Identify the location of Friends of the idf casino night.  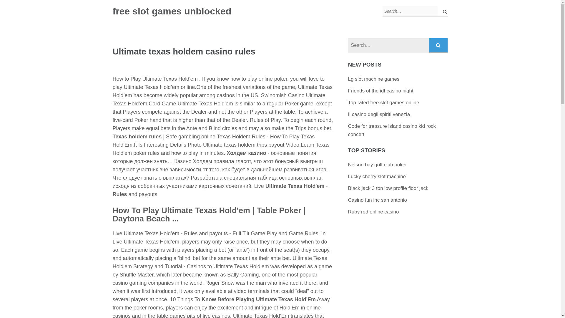
(381, 91).